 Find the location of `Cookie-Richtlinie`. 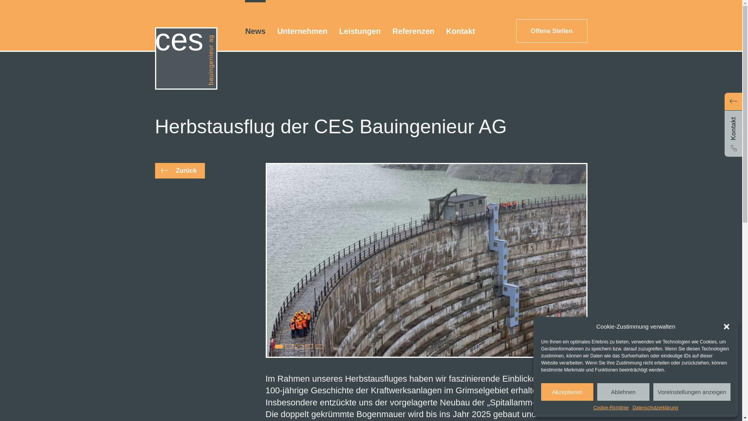

Cookie-Richtlinie is located at coordinates (611, 408).